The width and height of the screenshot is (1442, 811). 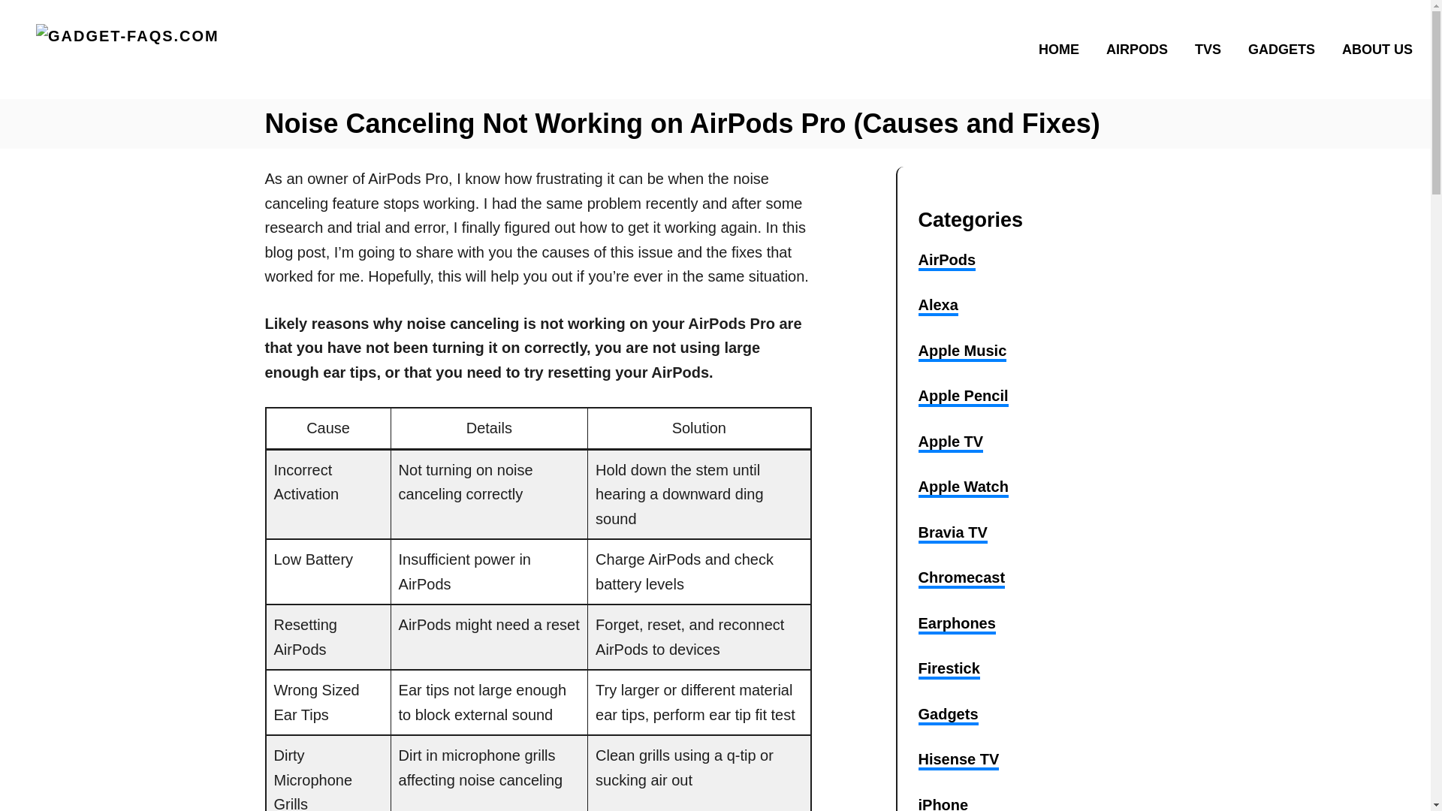 What do you see at coordinates (1373, 48) in the screenshot?
I see `ABOUT US` at bounding box center [1373, 48].